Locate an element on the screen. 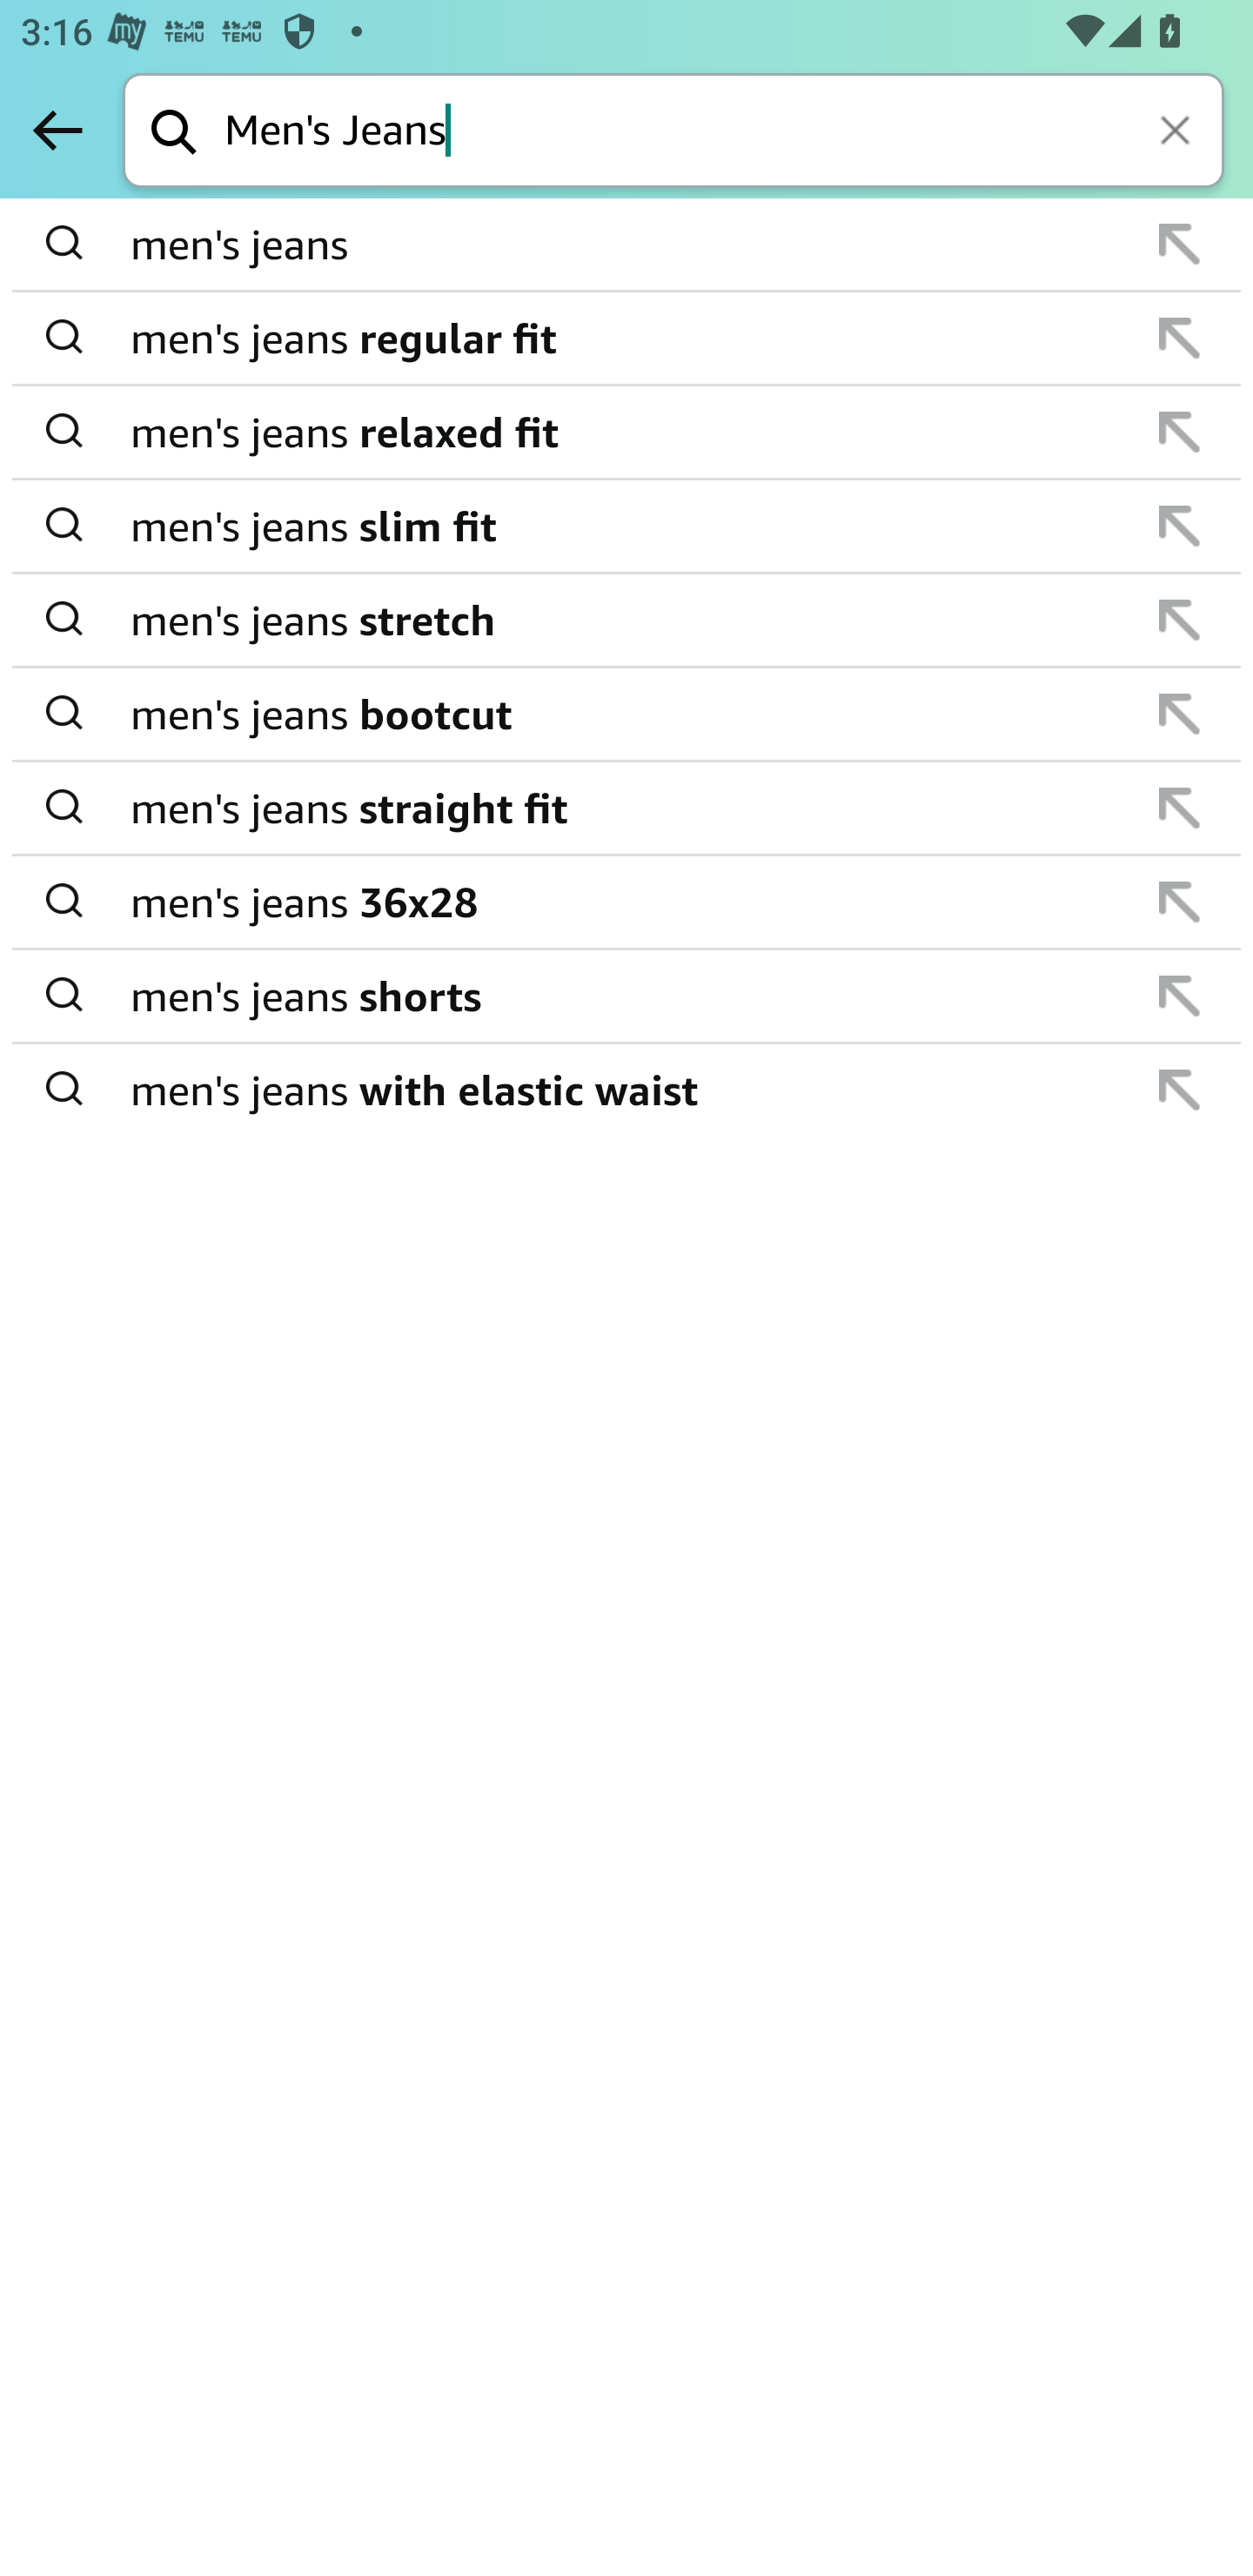  append suggestion is located at coordinates (1180, 432).